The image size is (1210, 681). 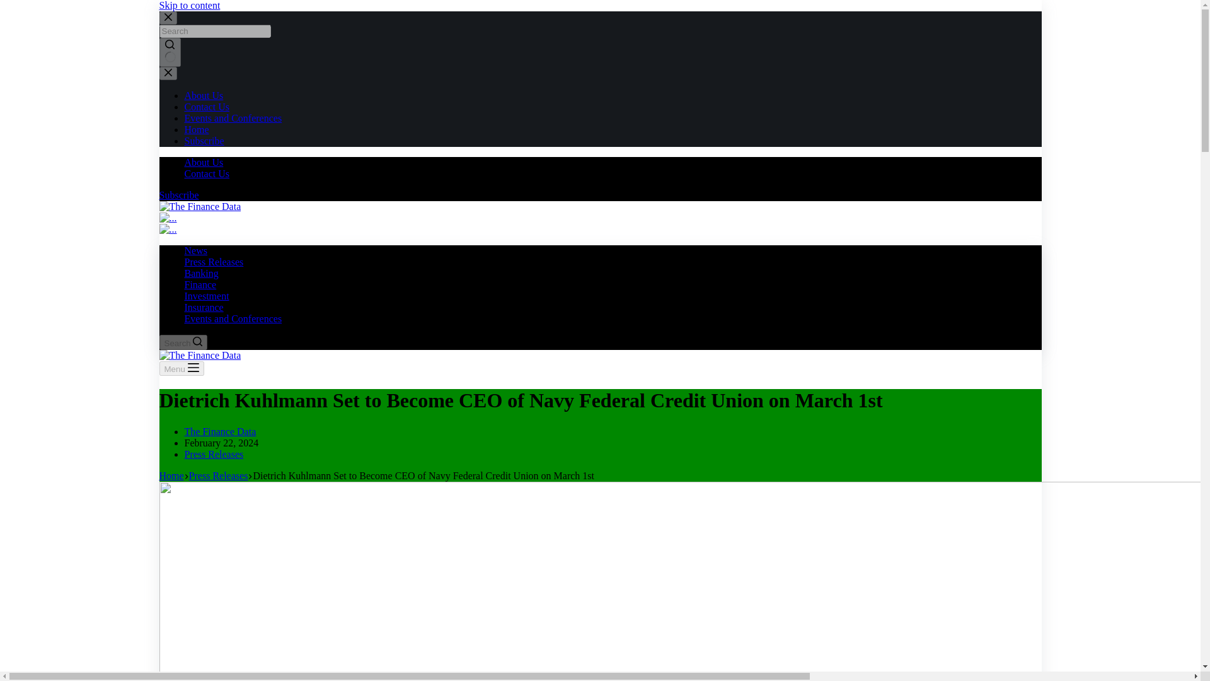 I want to click on Search, so click(x=183, y=342).